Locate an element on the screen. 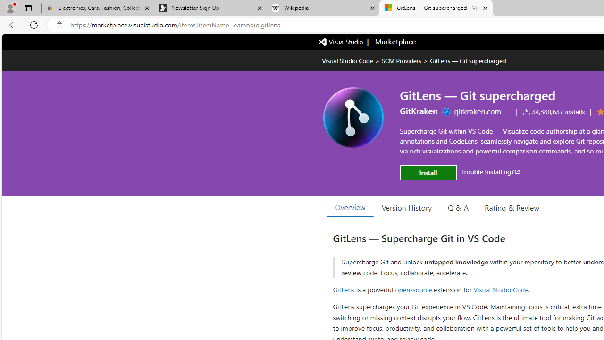  Q & A is located at coordinates (458, 207).